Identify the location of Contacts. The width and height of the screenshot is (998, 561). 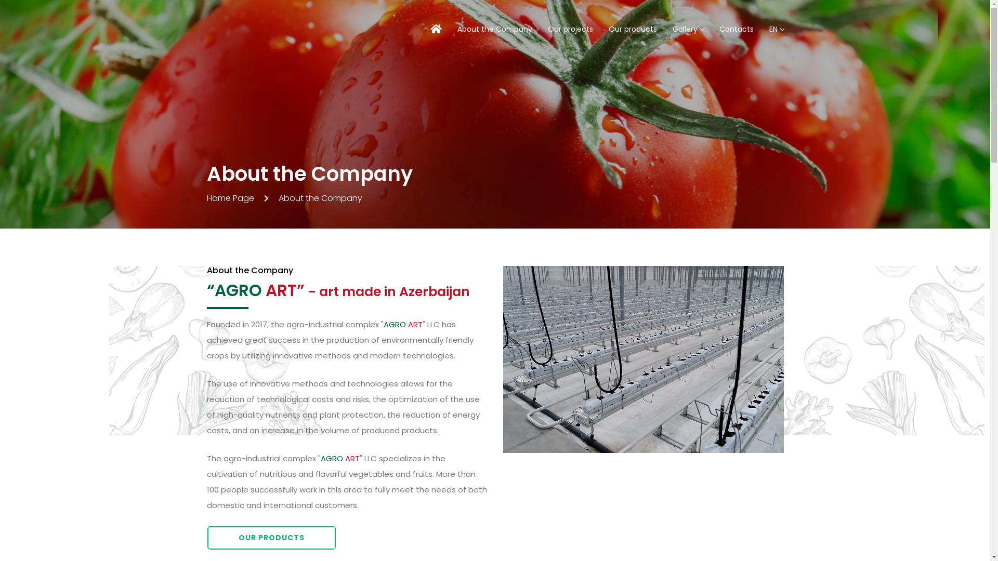
(736, 29).